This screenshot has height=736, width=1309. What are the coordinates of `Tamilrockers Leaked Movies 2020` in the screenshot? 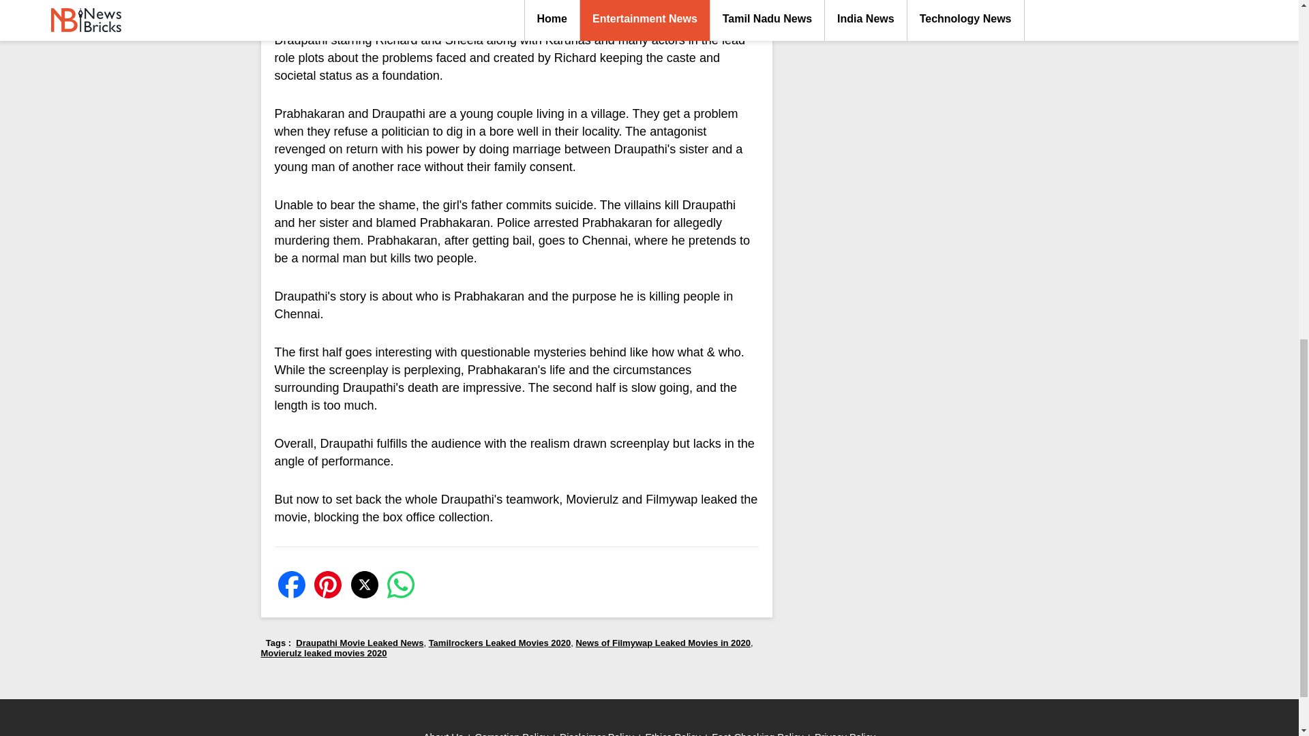 It's located at (500, 643).